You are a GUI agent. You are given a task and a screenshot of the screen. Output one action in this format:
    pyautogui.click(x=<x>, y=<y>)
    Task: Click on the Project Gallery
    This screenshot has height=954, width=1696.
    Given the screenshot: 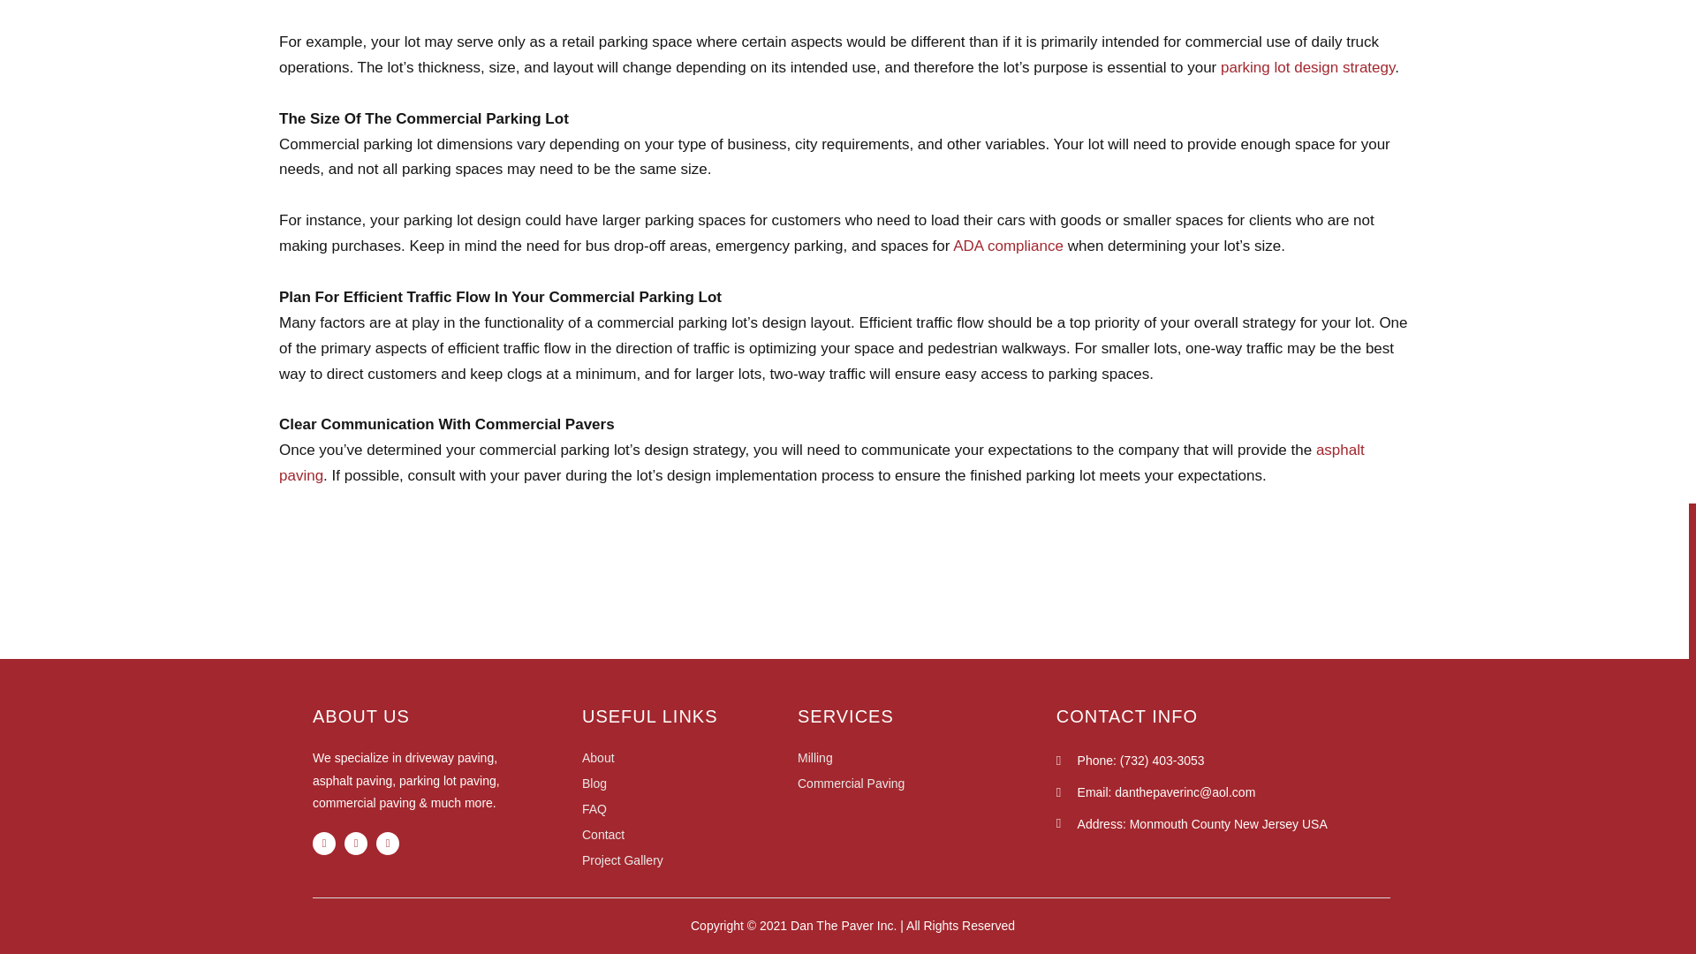 What is the action you would take?
    pyautogui.click(x=689, y=860)
    